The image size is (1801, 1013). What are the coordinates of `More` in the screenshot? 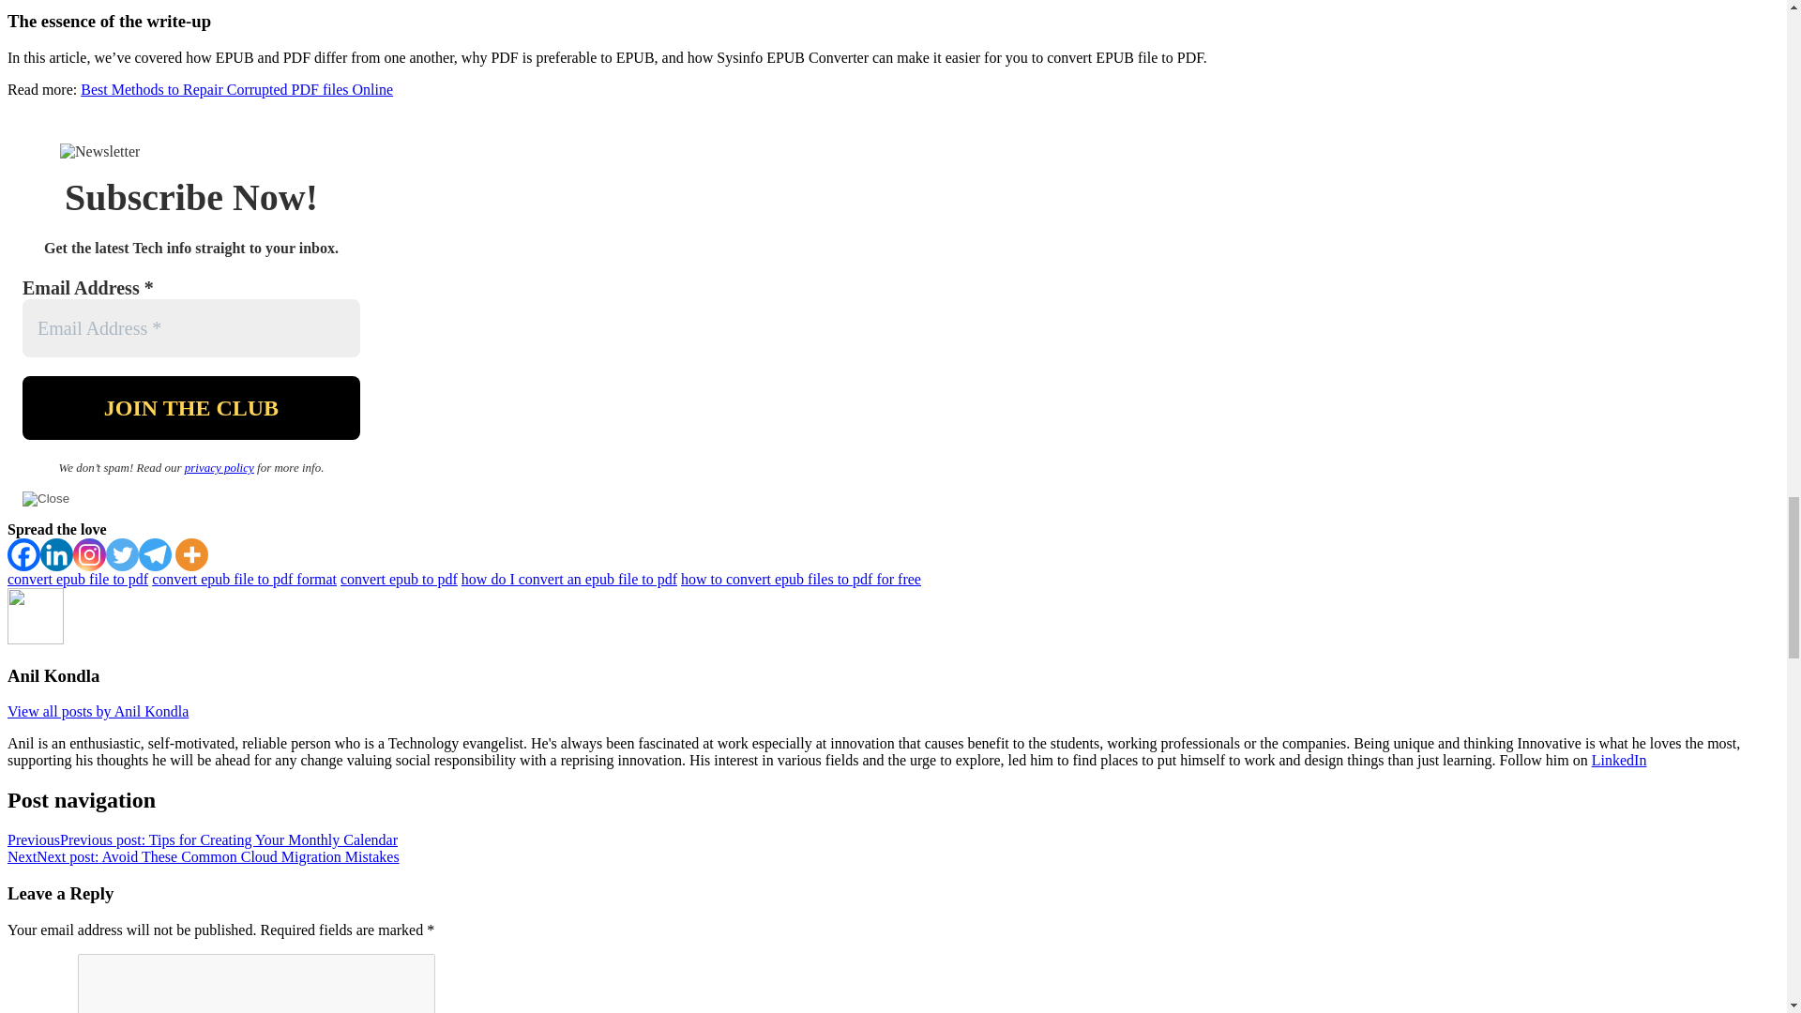 It's located at (191, 554).